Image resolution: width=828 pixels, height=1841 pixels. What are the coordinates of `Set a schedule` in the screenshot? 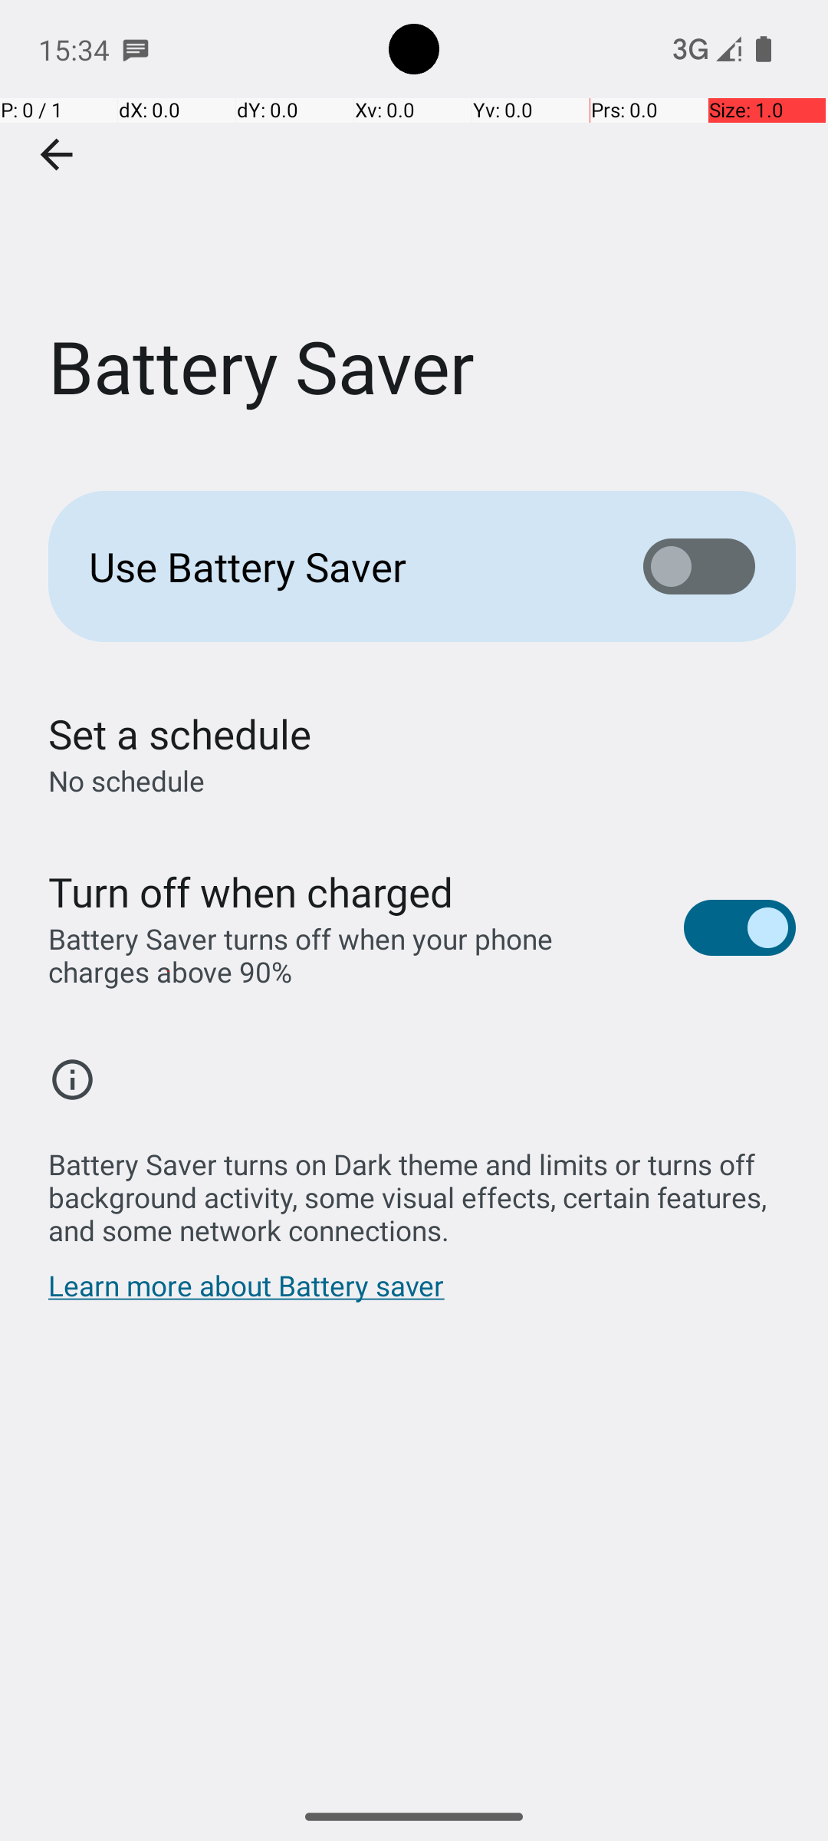 It's located at (179, 733).